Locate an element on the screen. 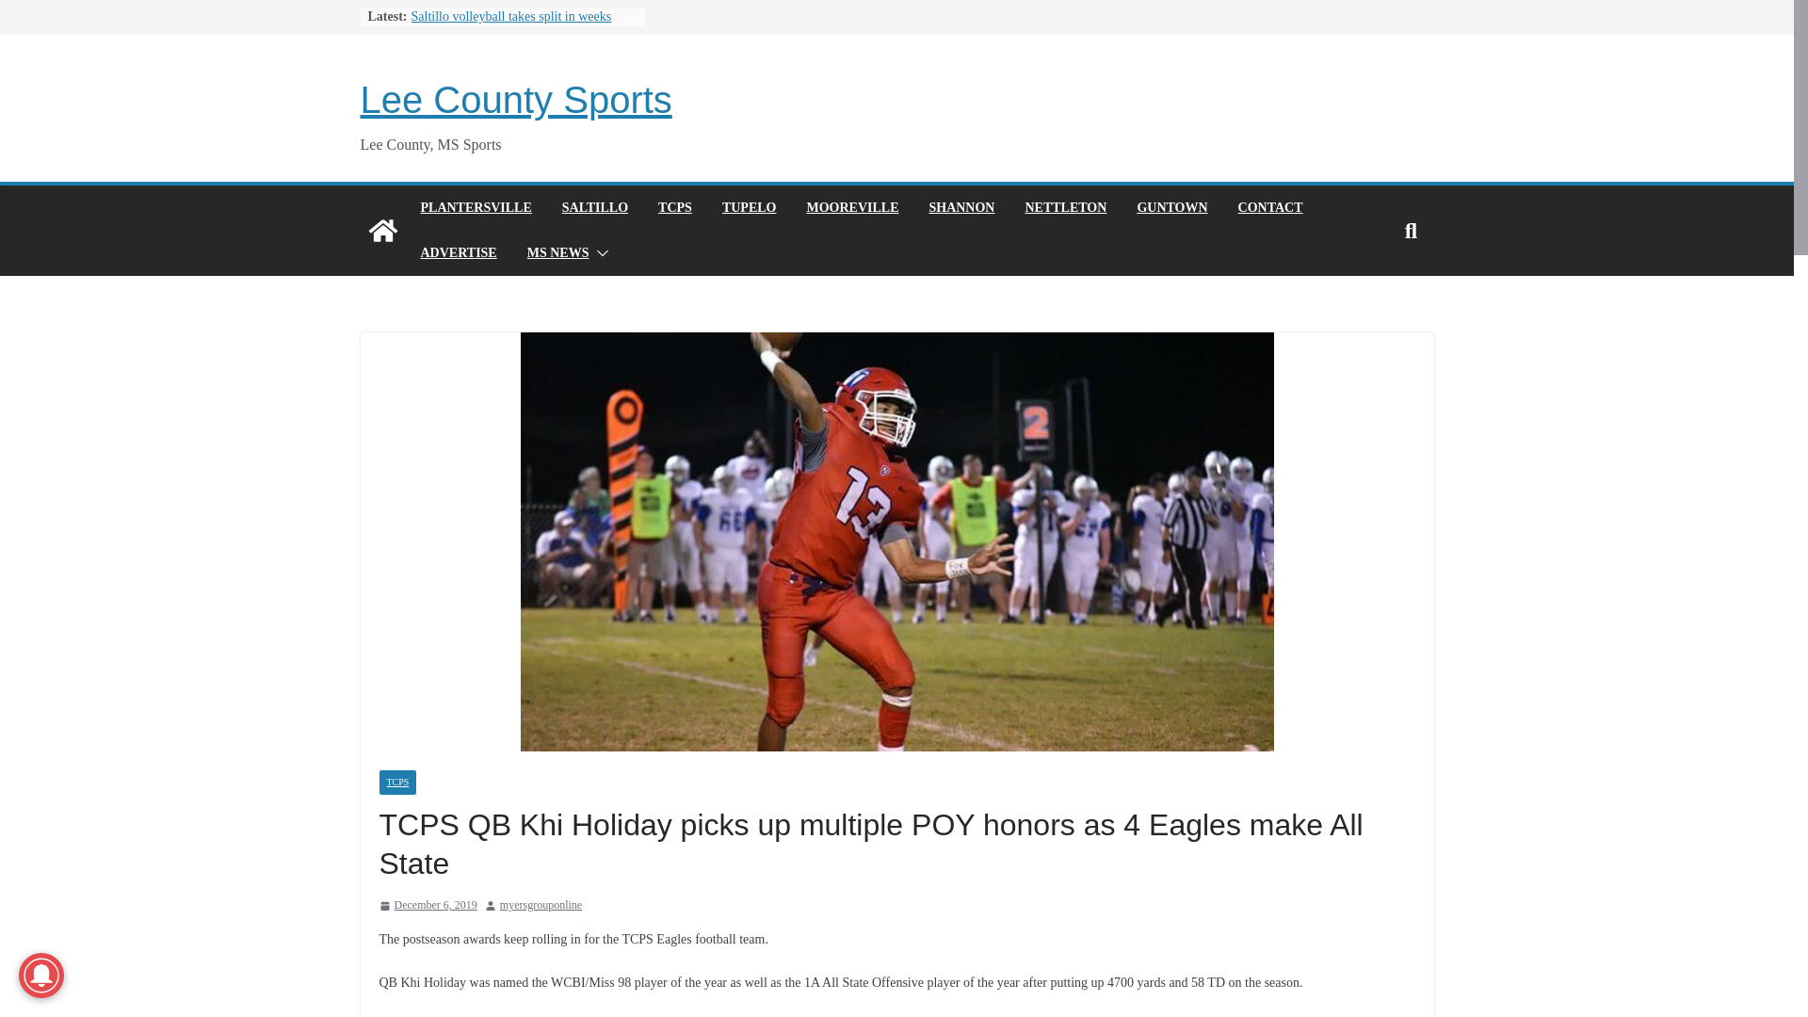 This screenshot has width=1808, height=1017. GUNTOWN is located at coordinates (1171, 208).